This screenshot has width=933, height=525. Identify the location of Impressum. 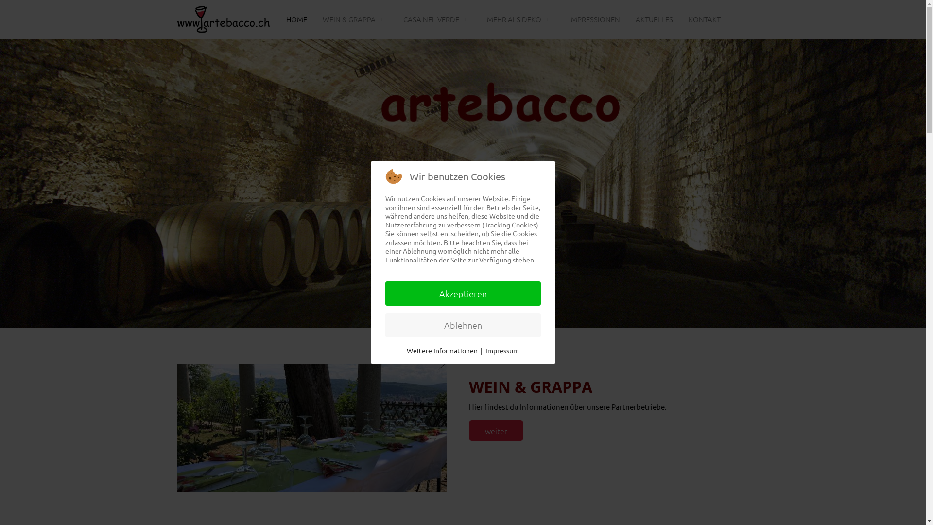
(502, 350).